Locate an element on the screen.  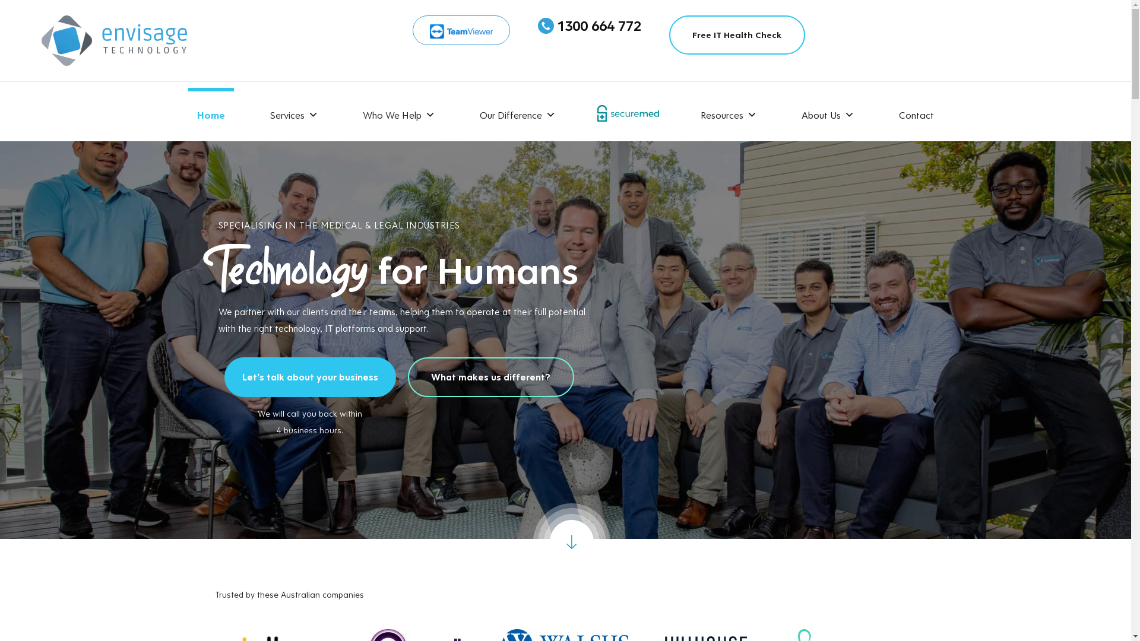
Free IT Health Check is located at coordinates (737, 35).